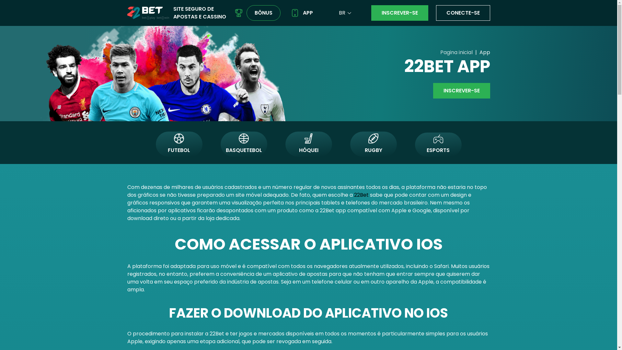 The height and width of the screenshot is (350, 622). What do you see at coordinates (244, 138) in the screenshot?
I see `Basquetebol` at bounding box center [244, 138].